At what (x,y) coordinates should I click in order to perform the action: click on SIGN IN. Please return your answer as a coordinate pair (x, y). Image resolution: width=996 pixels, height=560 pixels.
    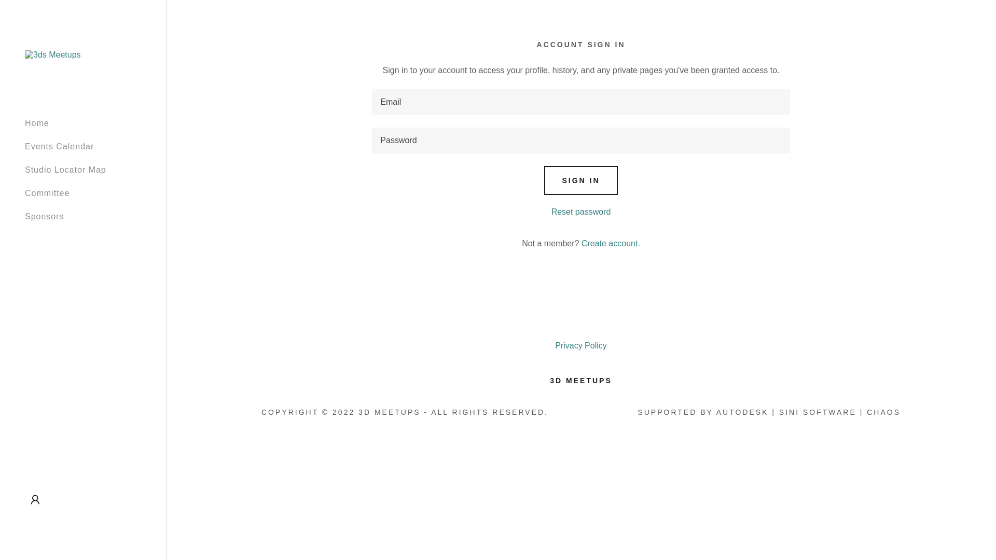
    Looking at the image, I should click on (581, 180).